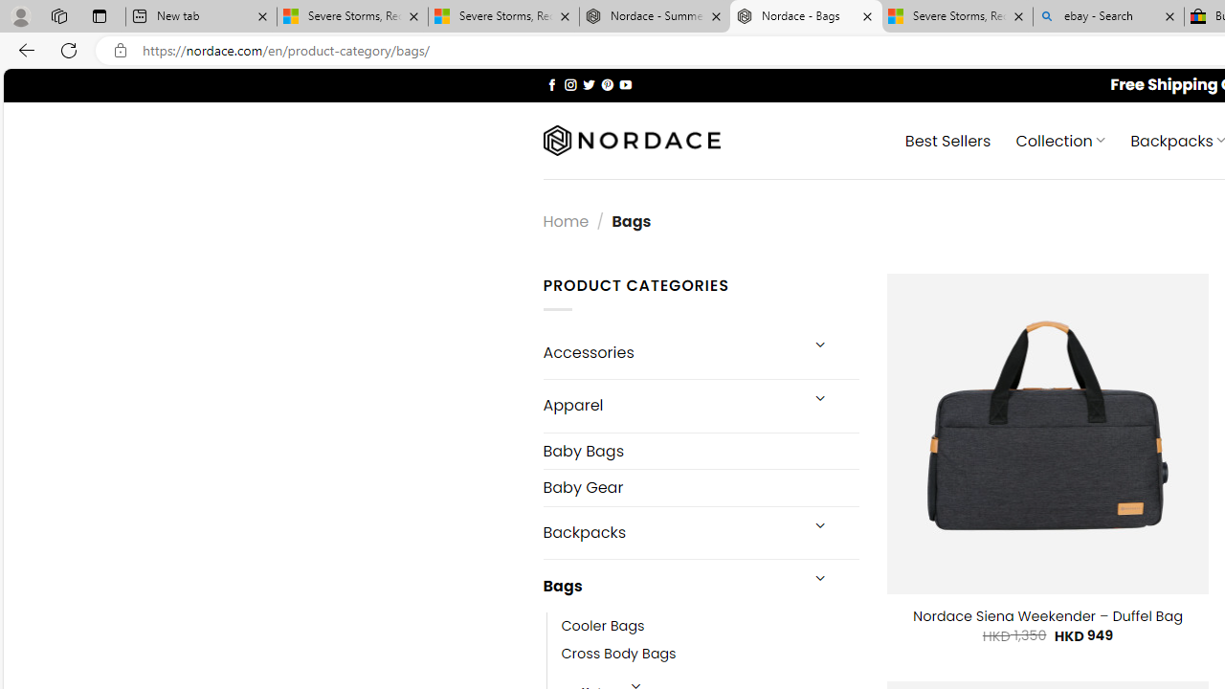 Image resolution: width=1225 pixels, height=689 pixels. Describe the element at coordinates (947, 140) in the screenshot. I see ` Best Sellers` at that location.